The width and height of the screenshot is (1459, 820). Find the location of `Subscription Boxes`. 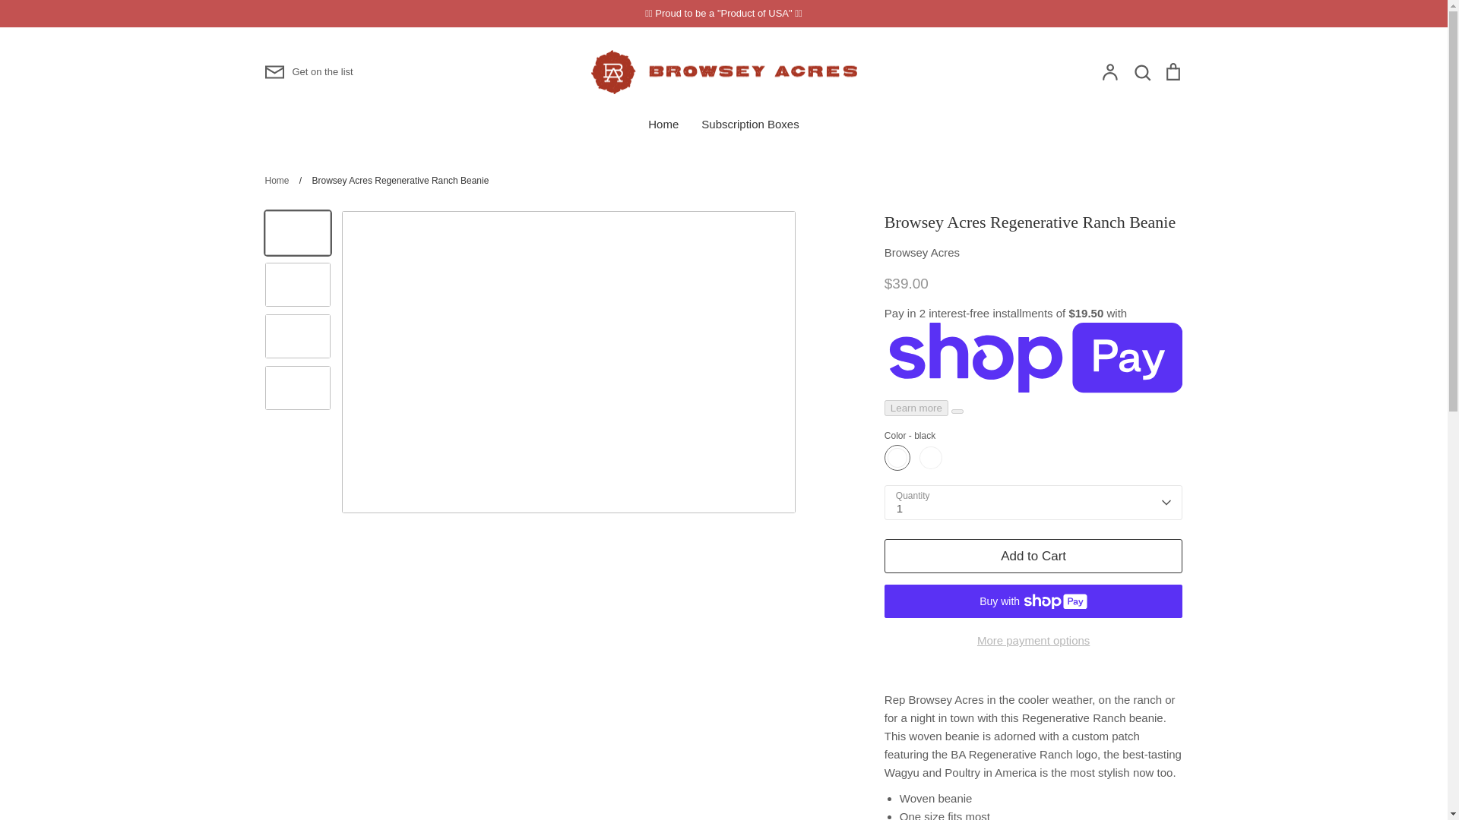

Subscription Boxes is located at coordinates (749, 124).